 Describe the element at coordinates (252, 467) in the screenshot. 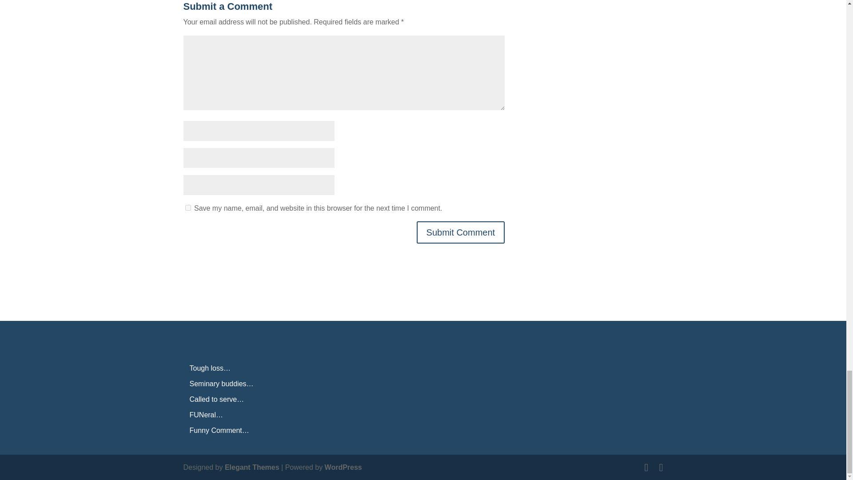

I see `Premium WordPress Themes` at that location.